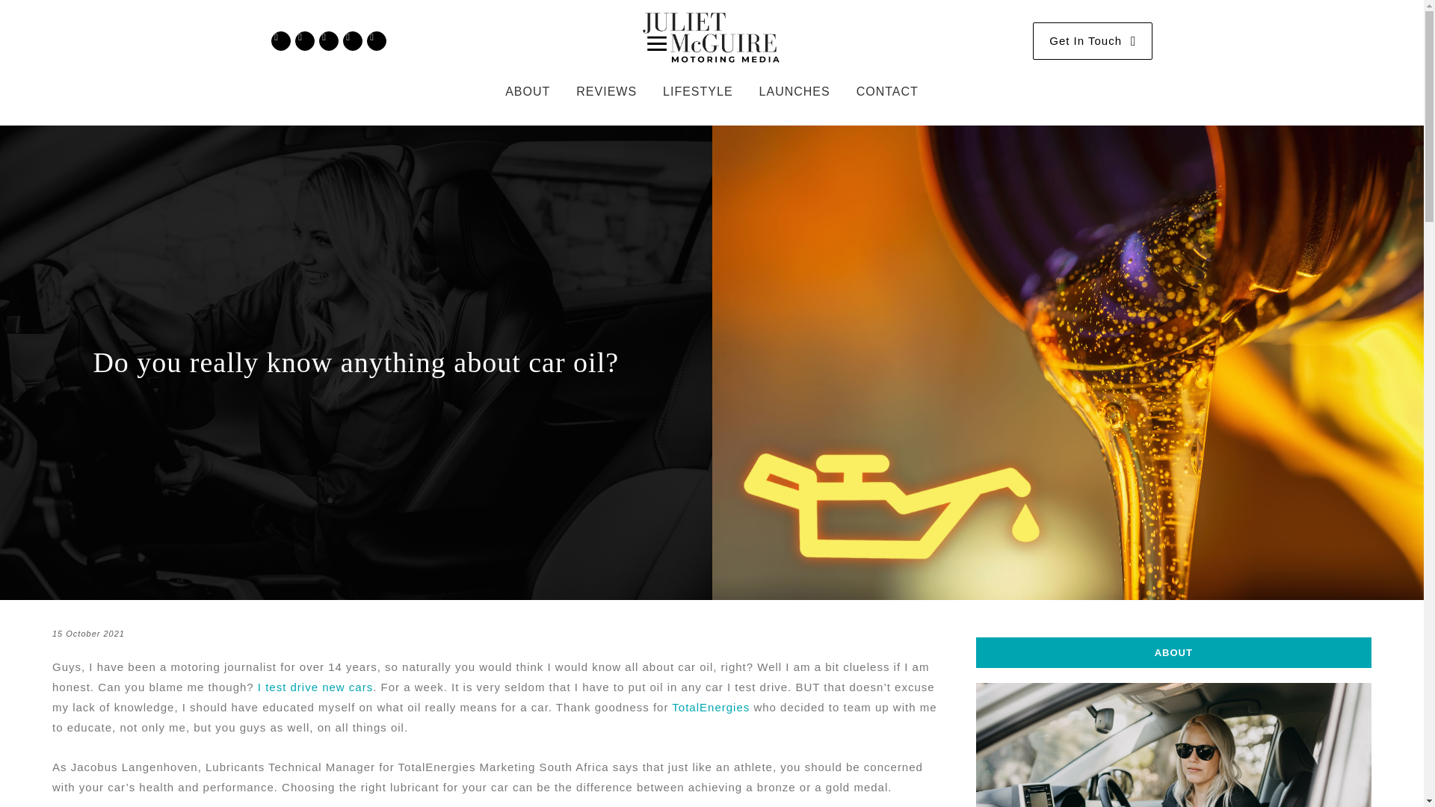  What do you see at coordinates (697, 93) in the screenshot?
I see `LIFESTYLE` at bounding box center [697, 93].